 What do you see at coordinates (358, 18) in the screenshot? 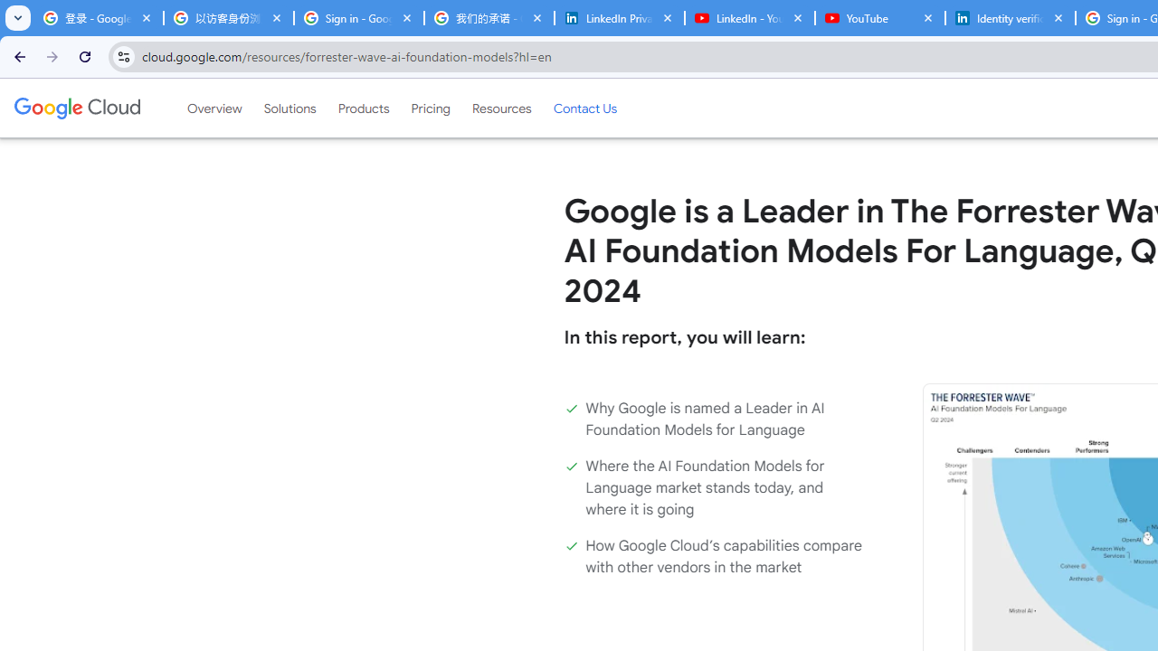
I see `Sign in - Google Accounts` at bounding box center [358, 18].